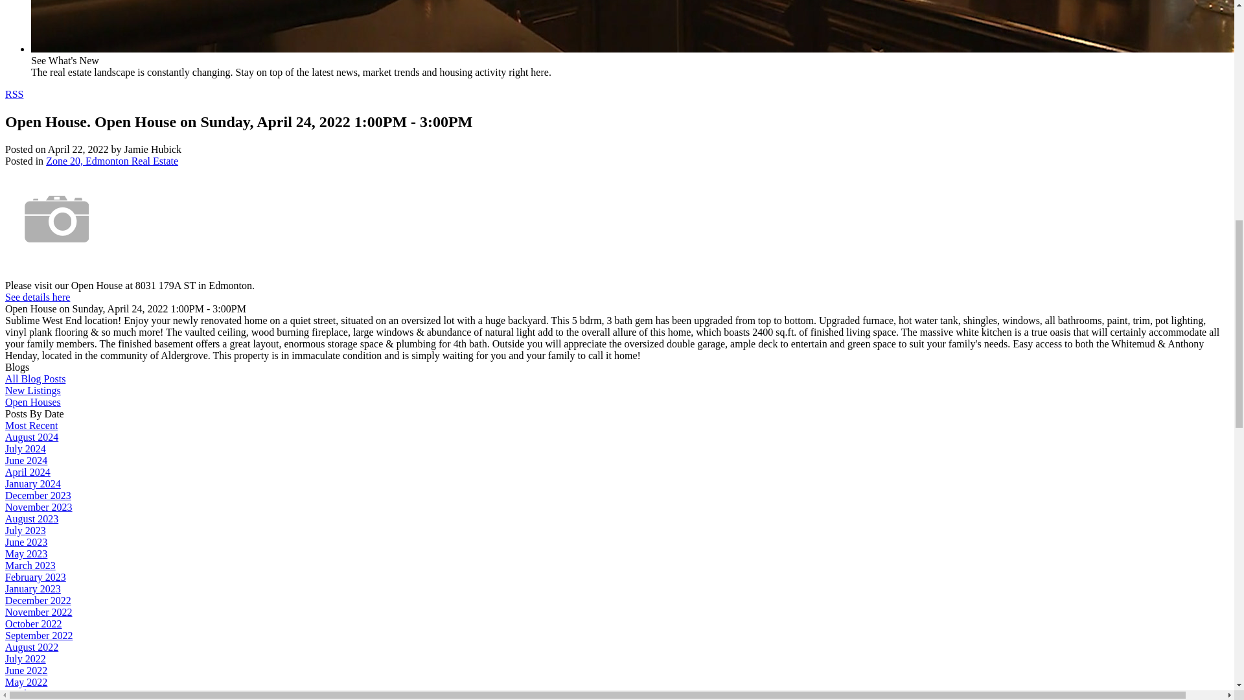  Describe the element at coordinates (31, 437) in the screenshot. I see `August 2024` at that location.